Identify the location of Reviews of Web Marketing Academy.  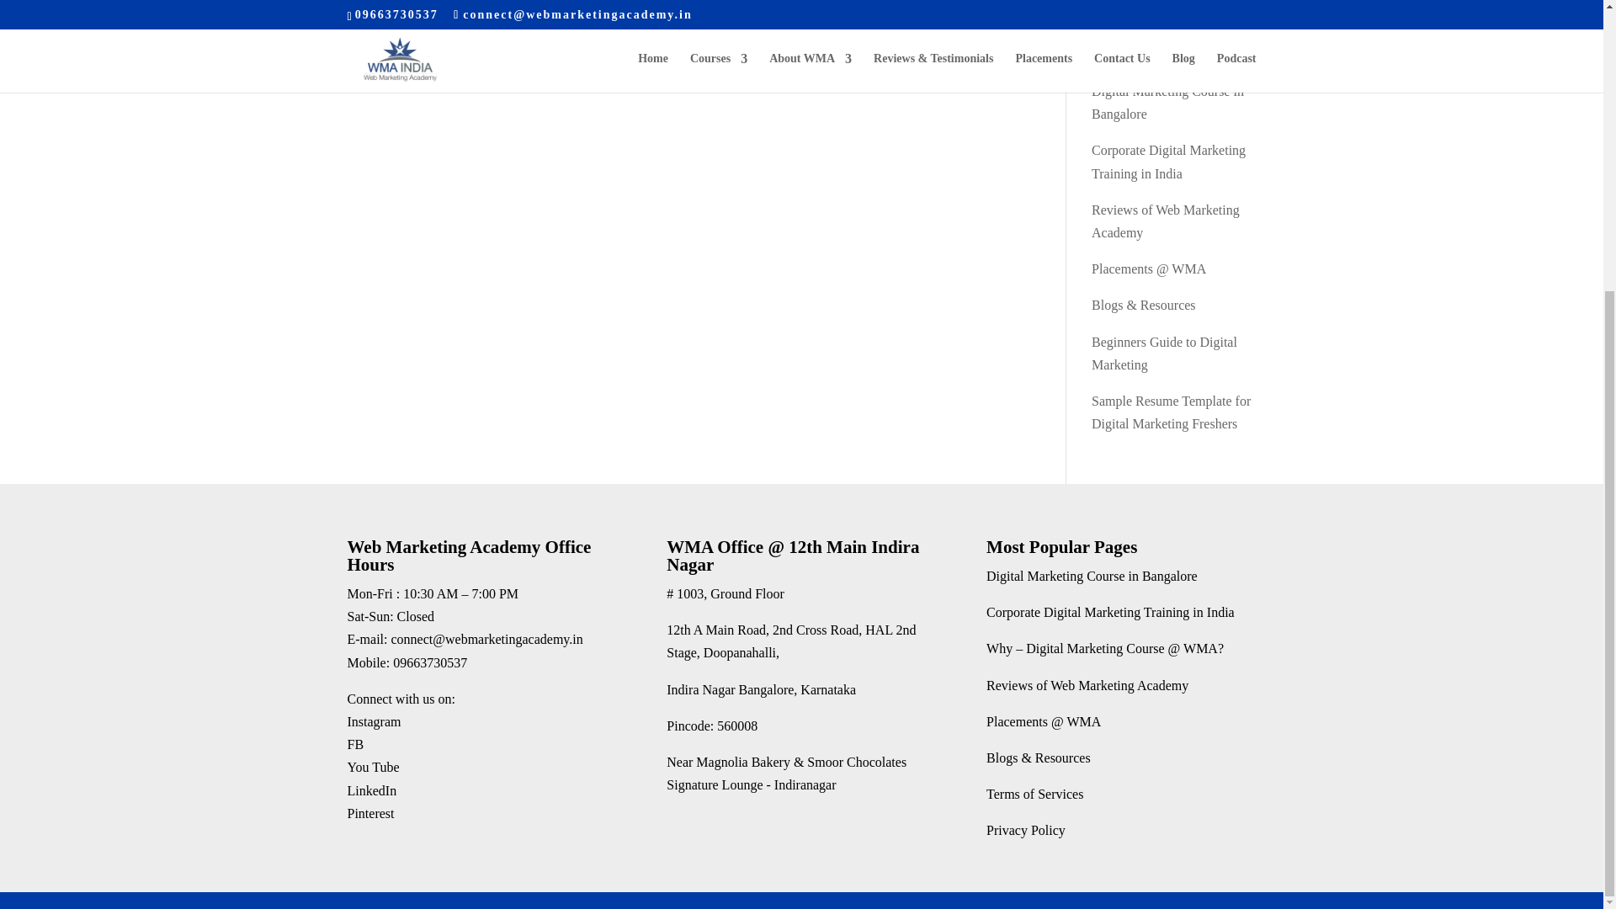
(1165, 221).